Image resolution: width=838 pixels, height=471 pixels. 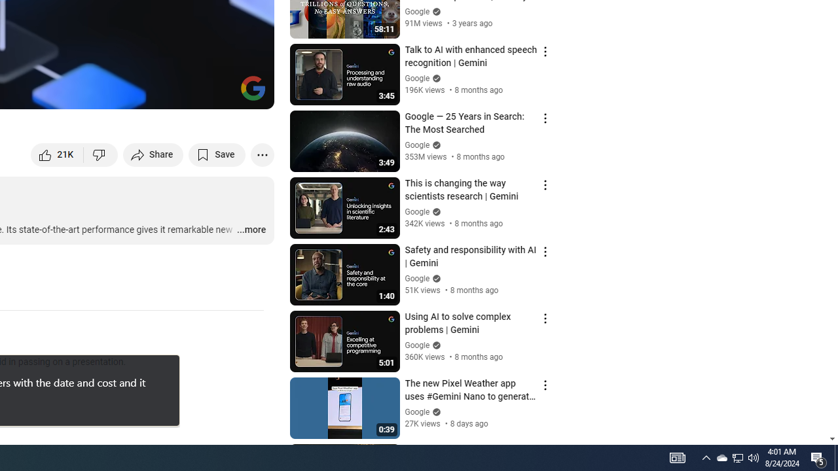 I want to click on ...more, so click(x=250, y=230).